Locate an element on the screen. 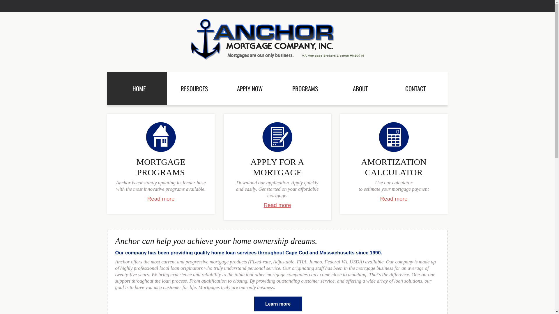 This screenshot has height=314, width=559. RESOURCES is located at coordinates (194, 88).